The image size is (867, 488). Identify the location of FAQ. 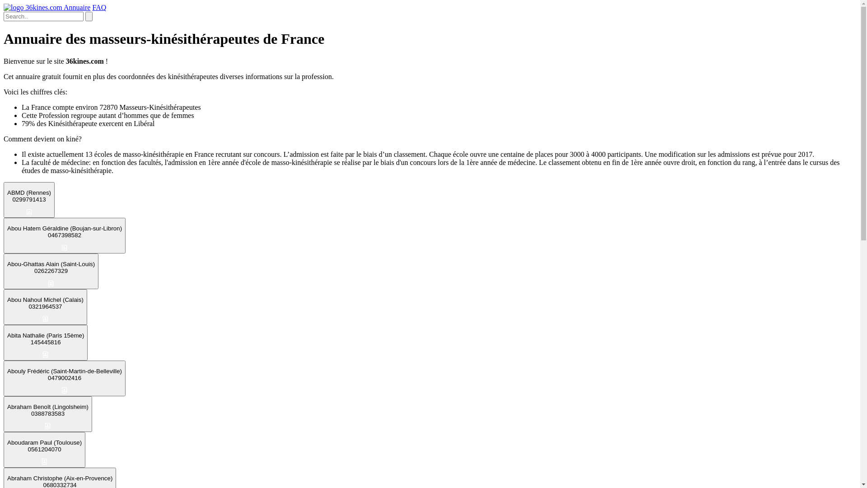
(99, 7).